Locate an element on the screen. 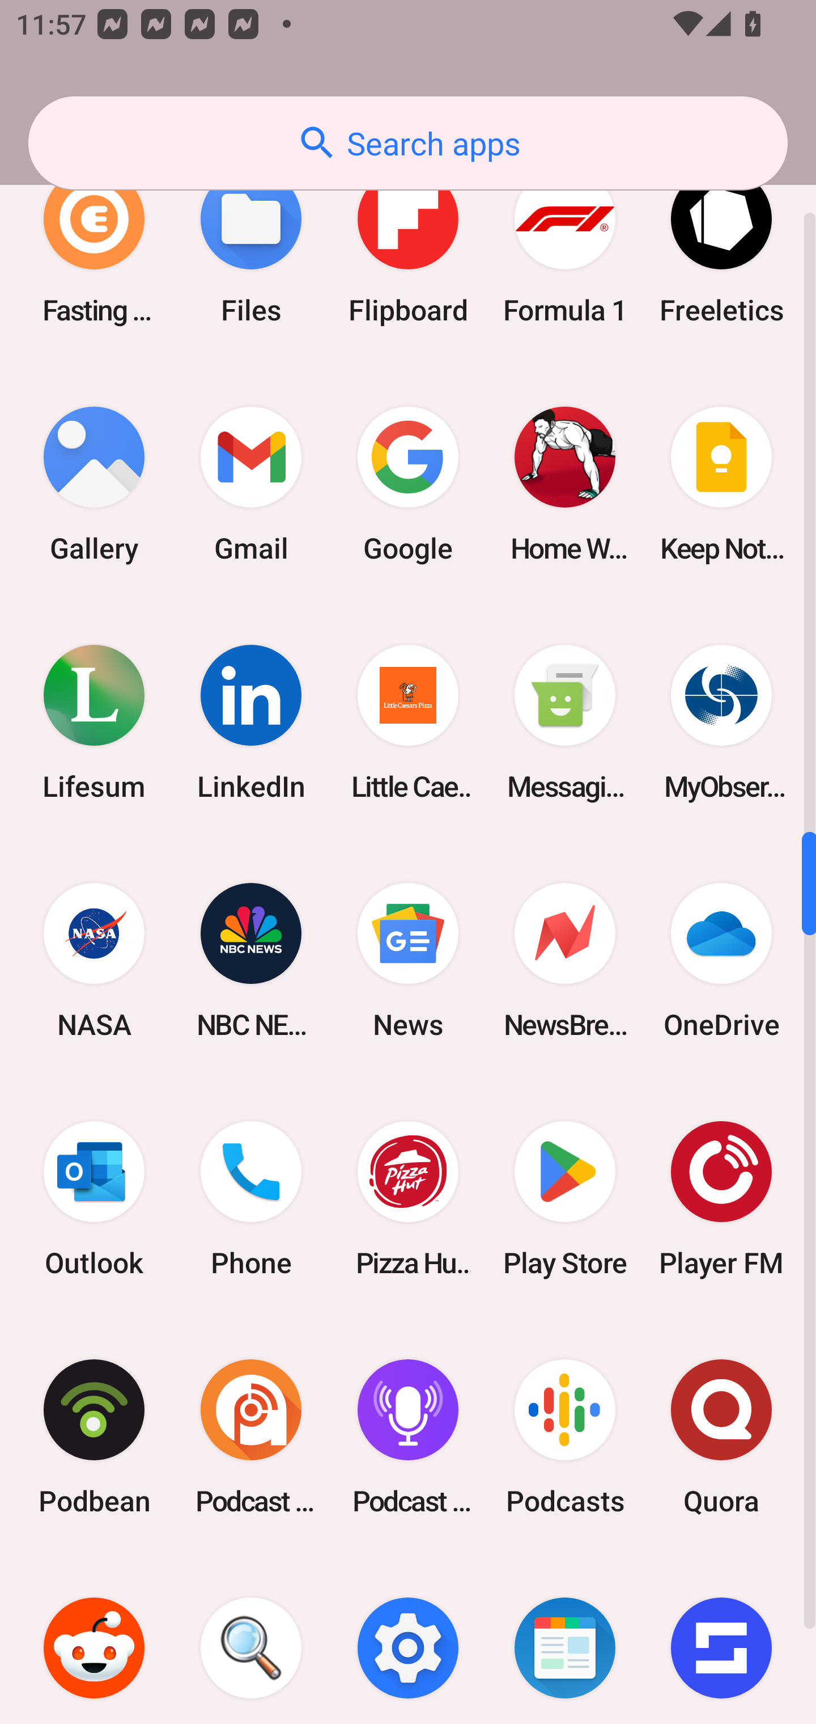 The height and width of the screenshot is (1724, 816). Podcast Addict is located at coordinates (251, 1437).